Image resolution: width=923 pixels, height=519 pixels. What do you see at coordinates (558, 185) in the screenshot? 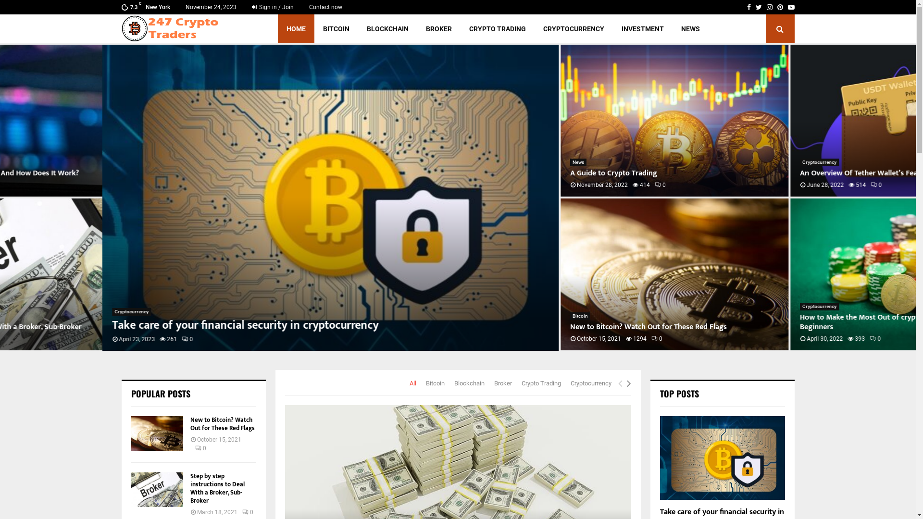
I see `0` at bounding box center [558, 185].